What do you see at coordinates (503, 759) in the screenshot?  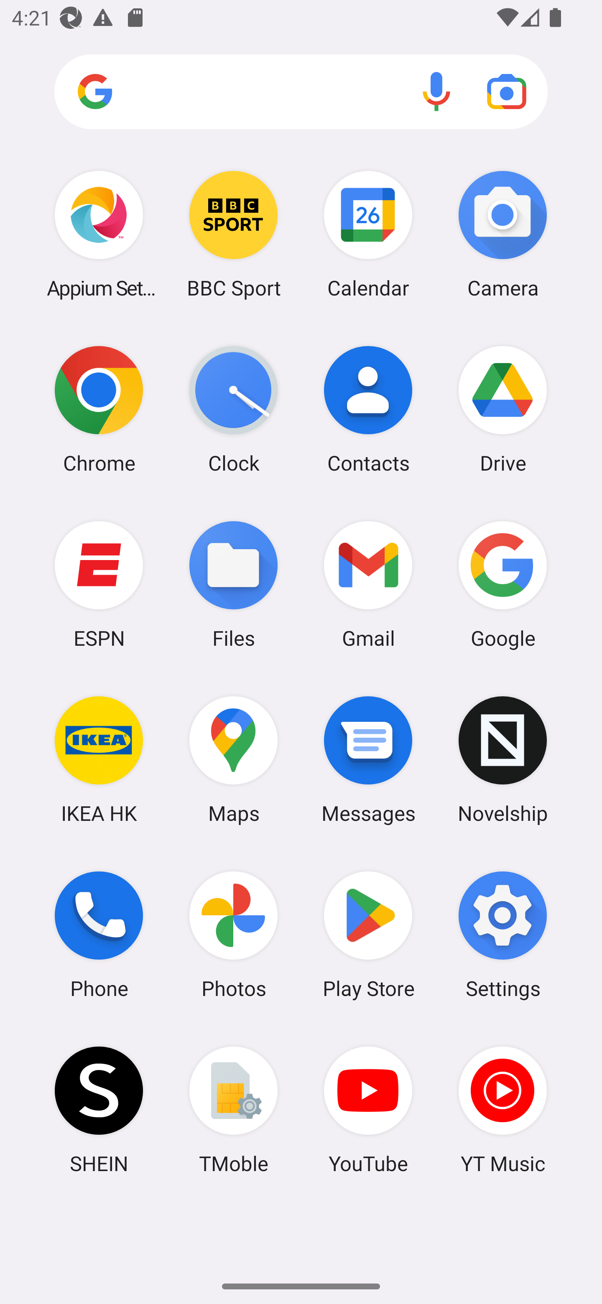 I see `Novelship` at bounding box center [503, 759].